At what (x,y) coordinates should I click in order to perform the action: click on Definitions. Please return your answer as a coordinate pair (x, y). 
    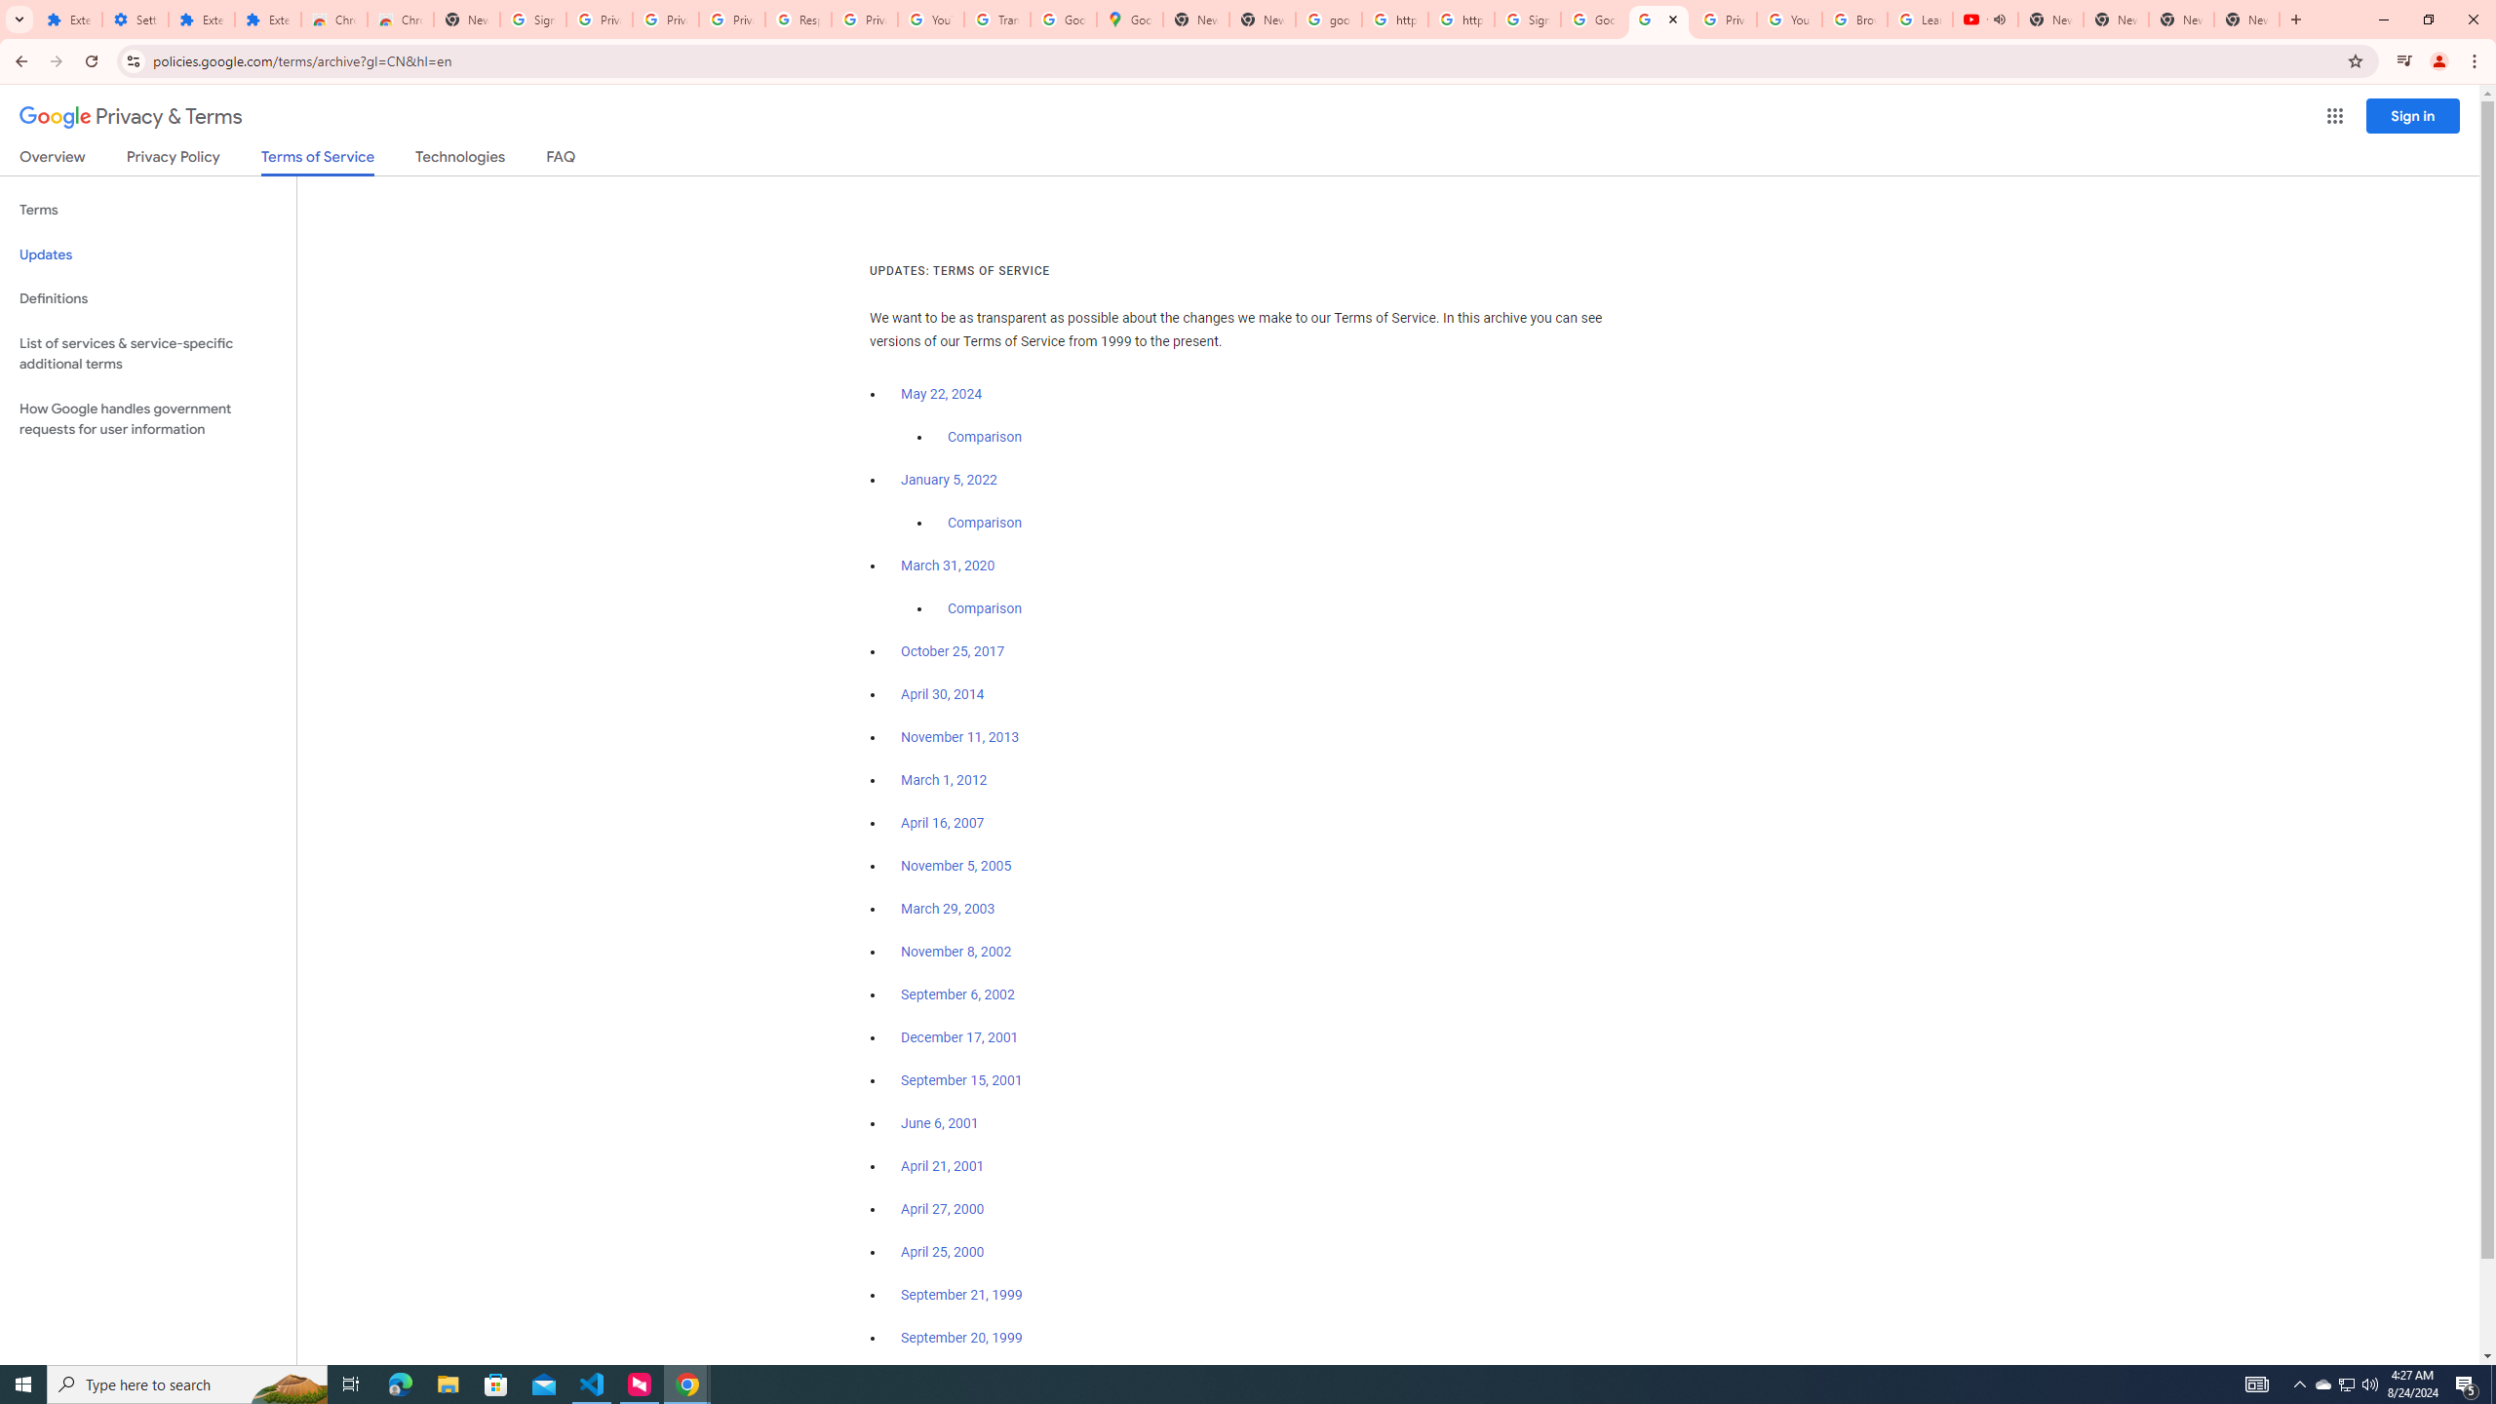
    Looking at the image, I should click on (148, 298).